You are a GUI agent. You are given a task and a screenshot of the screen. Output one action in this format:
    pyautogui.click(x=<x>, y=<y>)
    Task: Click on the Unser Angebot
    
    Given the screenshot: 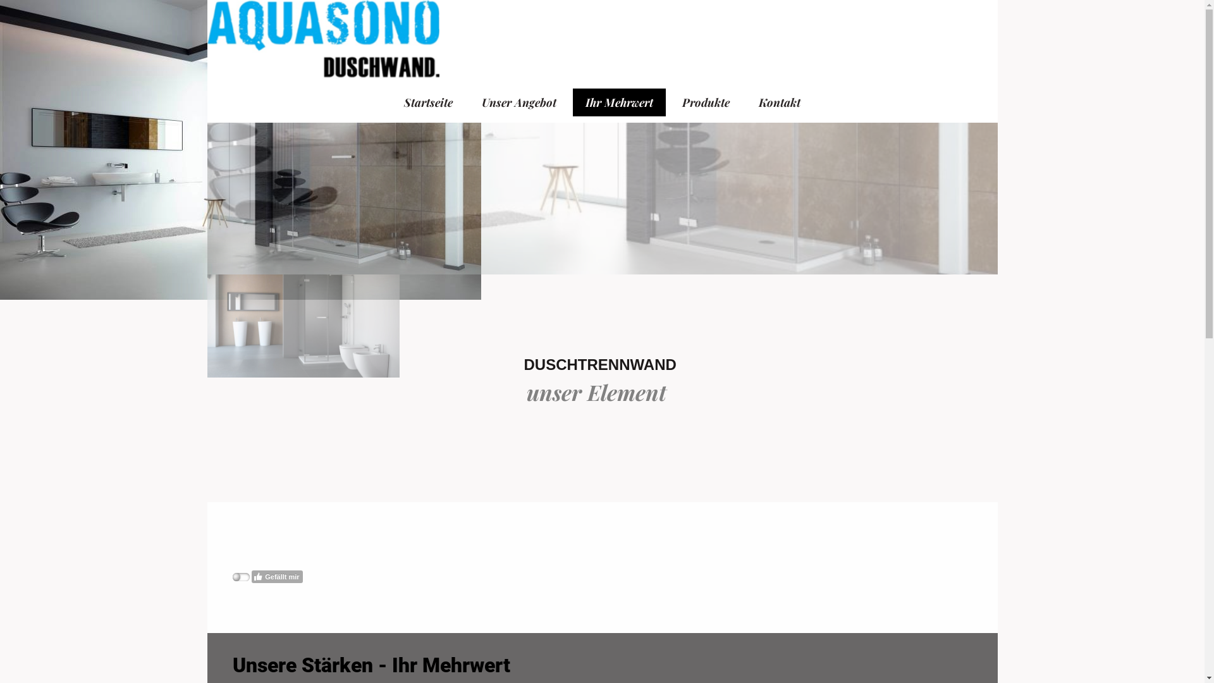 What is the action you would take?
    pyautogui.click(x=519, y=102)
    